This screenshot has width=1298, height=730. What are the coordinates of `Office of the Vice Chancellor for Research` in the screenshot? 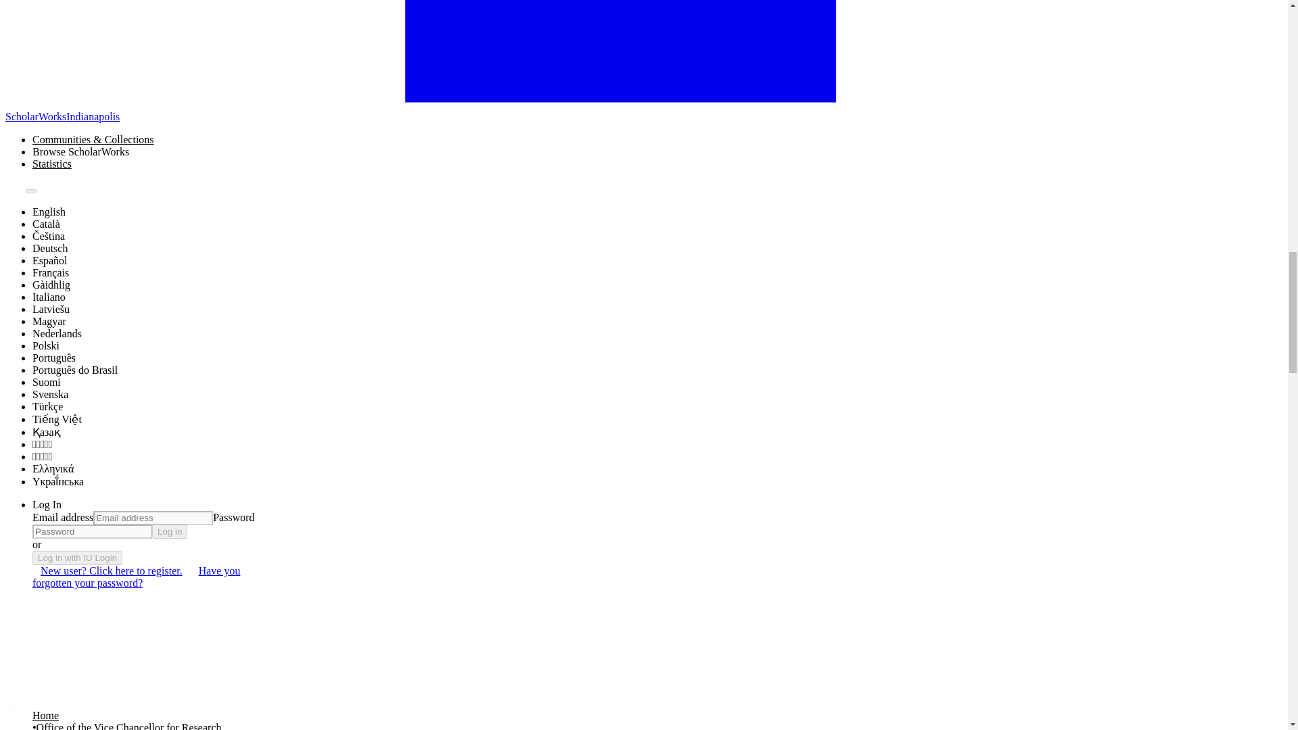 It's located at (128, 726).